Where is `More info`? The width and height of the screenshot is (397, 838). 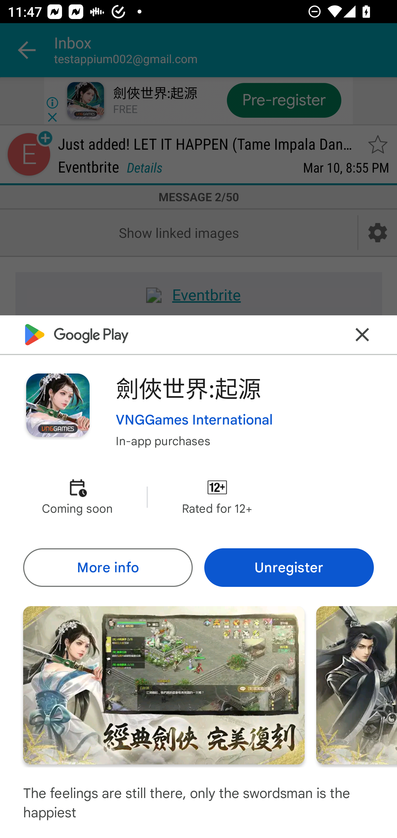
More info is located at coordinates (108, 567).